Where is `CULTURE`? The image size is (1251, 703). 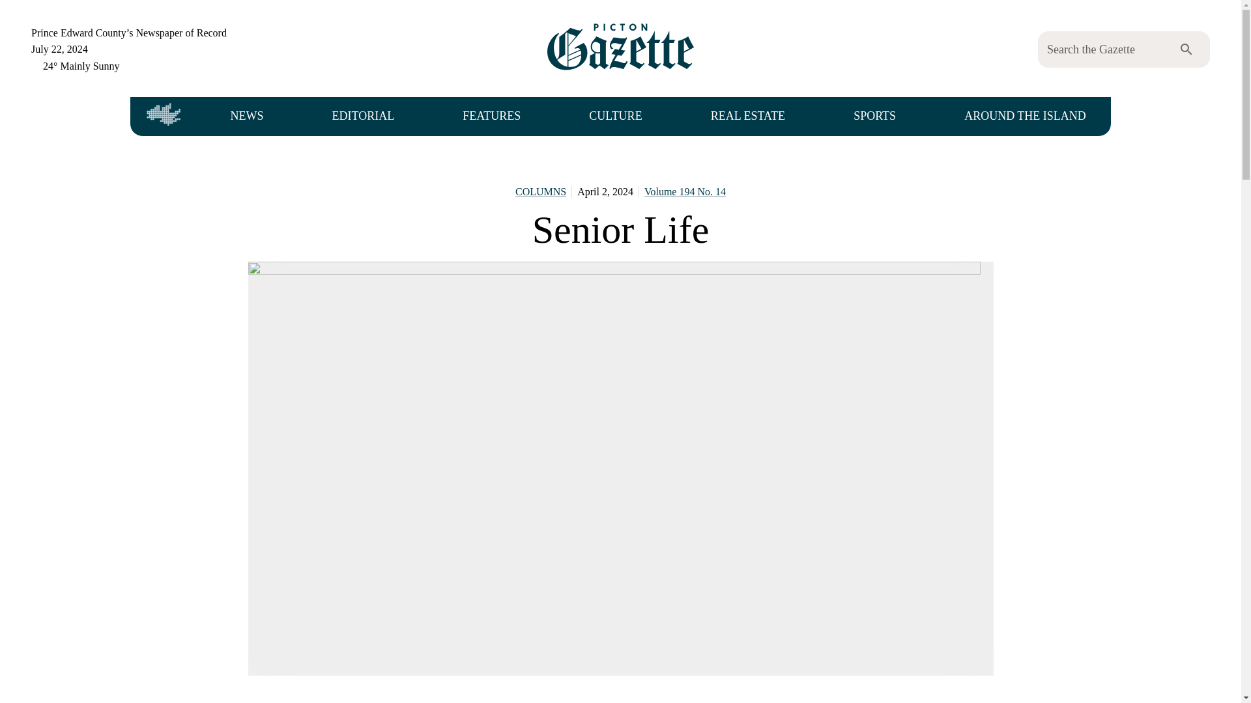
CULTURE is located at coordinates (615, 117).